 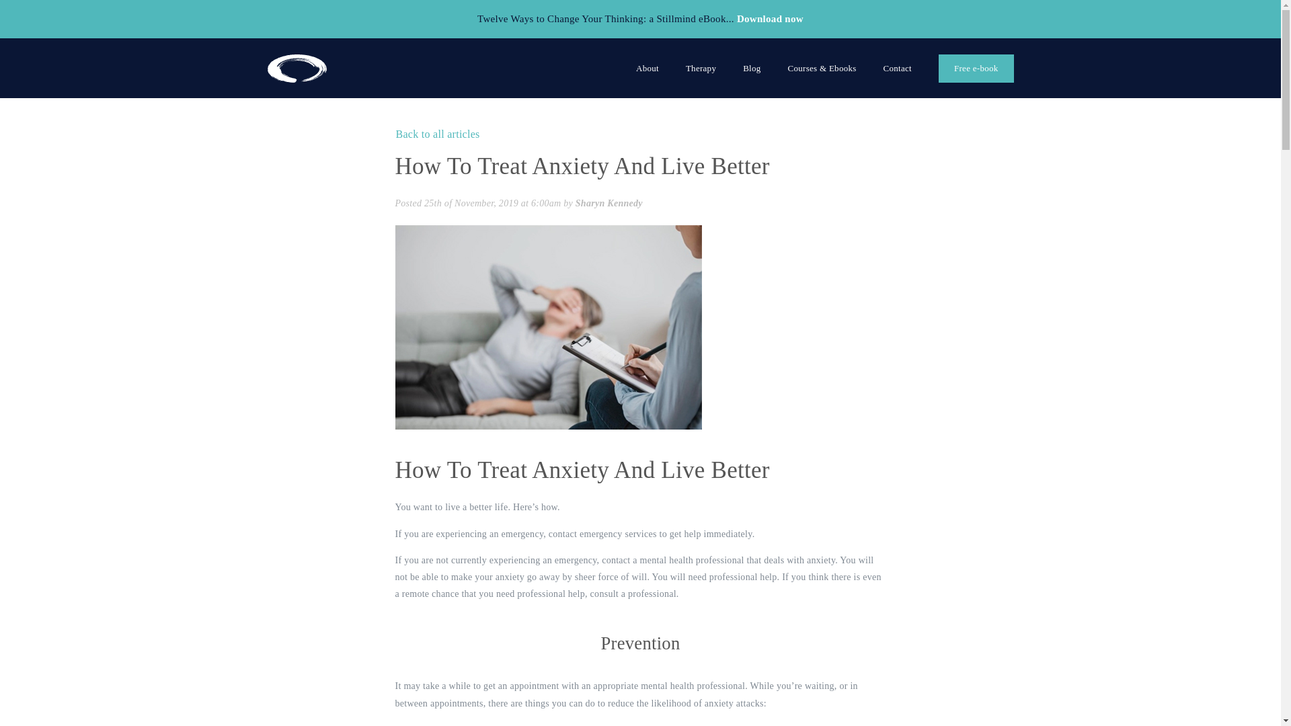 What do you see at coordinates (897, 68) in the screenshot?
I see `Contact` at bounding box center [897, 68].